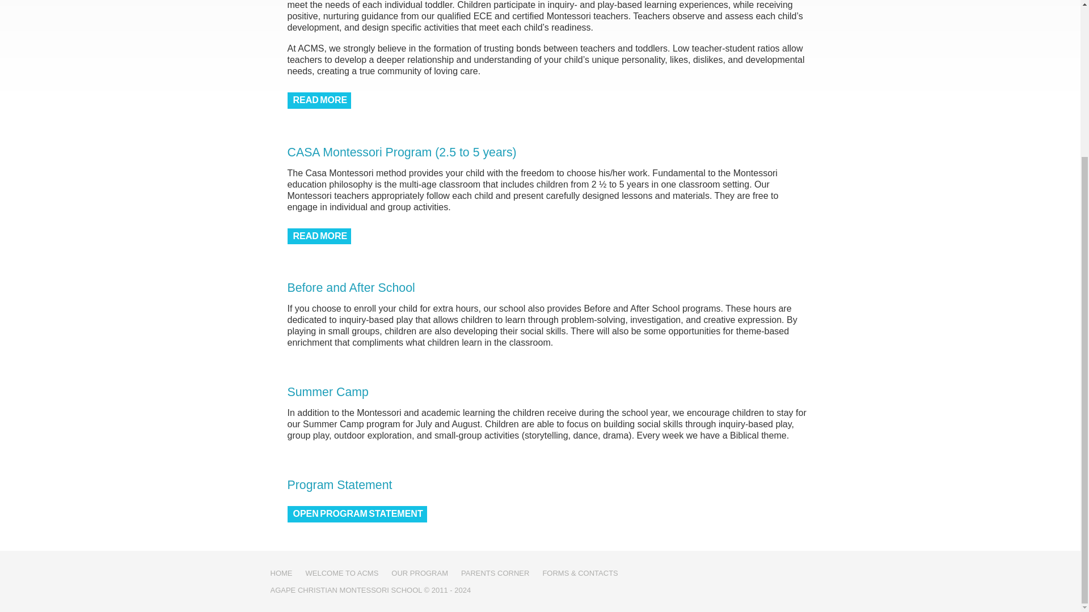  What do you see at coordinates (341, 573) in the screenshot?
I see `WELCOME TO ACMS` at bounding box center [341, 573].